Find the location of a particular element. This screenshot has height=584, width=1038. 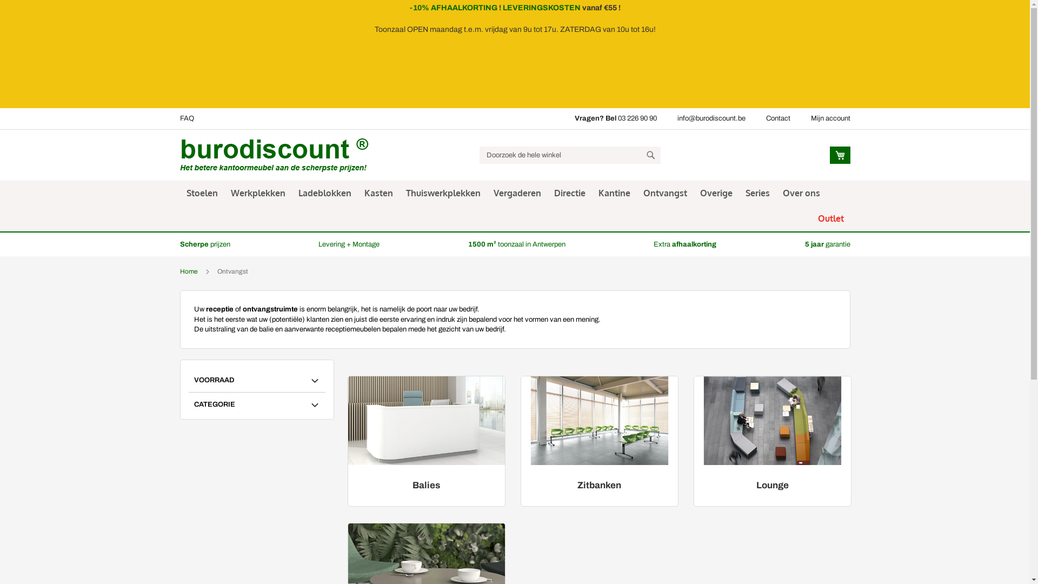

info@burodiscount.be is located at coordinates (711, 118).